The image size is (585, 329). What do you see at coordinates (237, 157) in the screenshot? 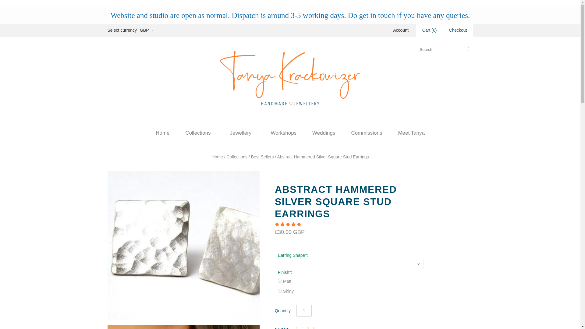
I see `Collections` at bounding box center [237, 157].